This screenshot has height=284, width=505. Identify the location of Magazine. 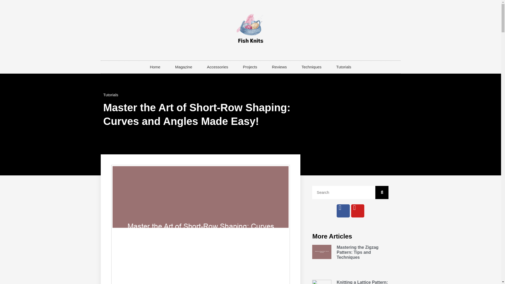
(184, 67).